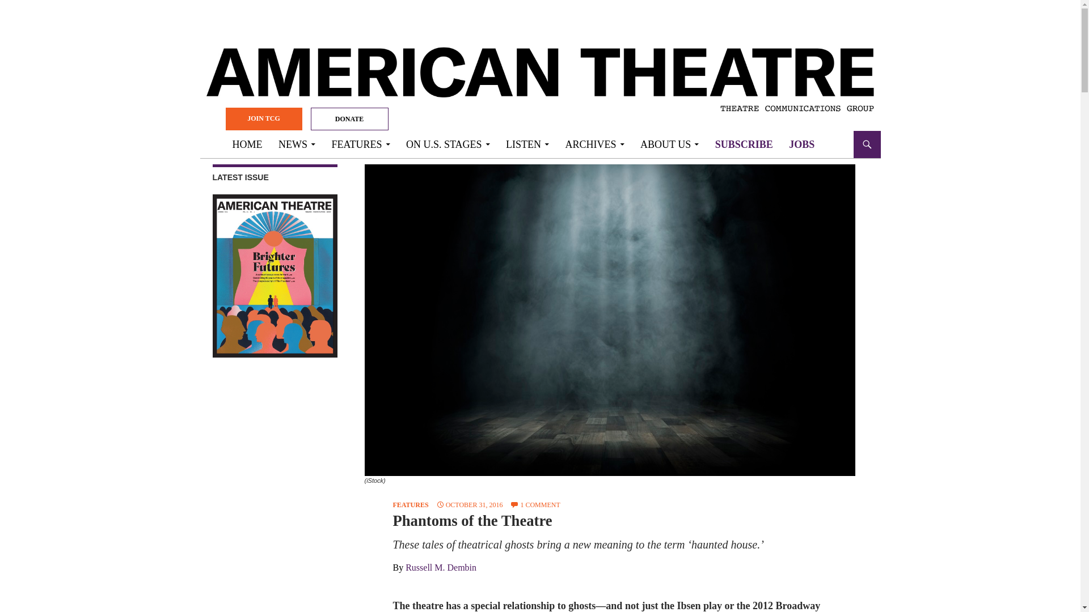  What do you see at coordinates (594, 144) in the screenshot?
I see `ARCHIVES` at bounding box center [594, 144].